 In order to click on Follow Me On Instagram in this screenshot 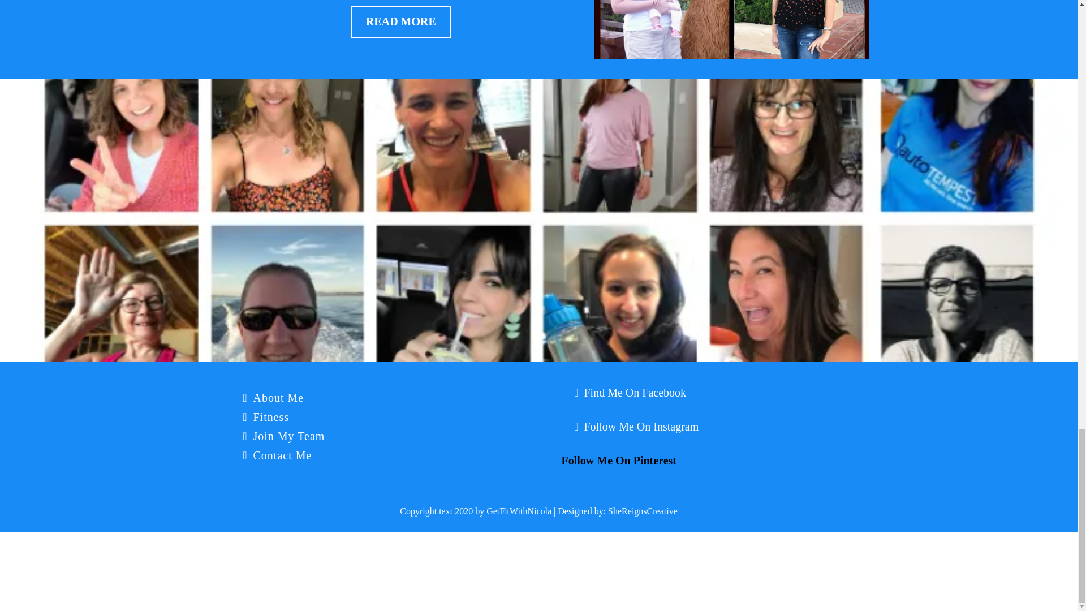, I will do `click(641, 427)`.